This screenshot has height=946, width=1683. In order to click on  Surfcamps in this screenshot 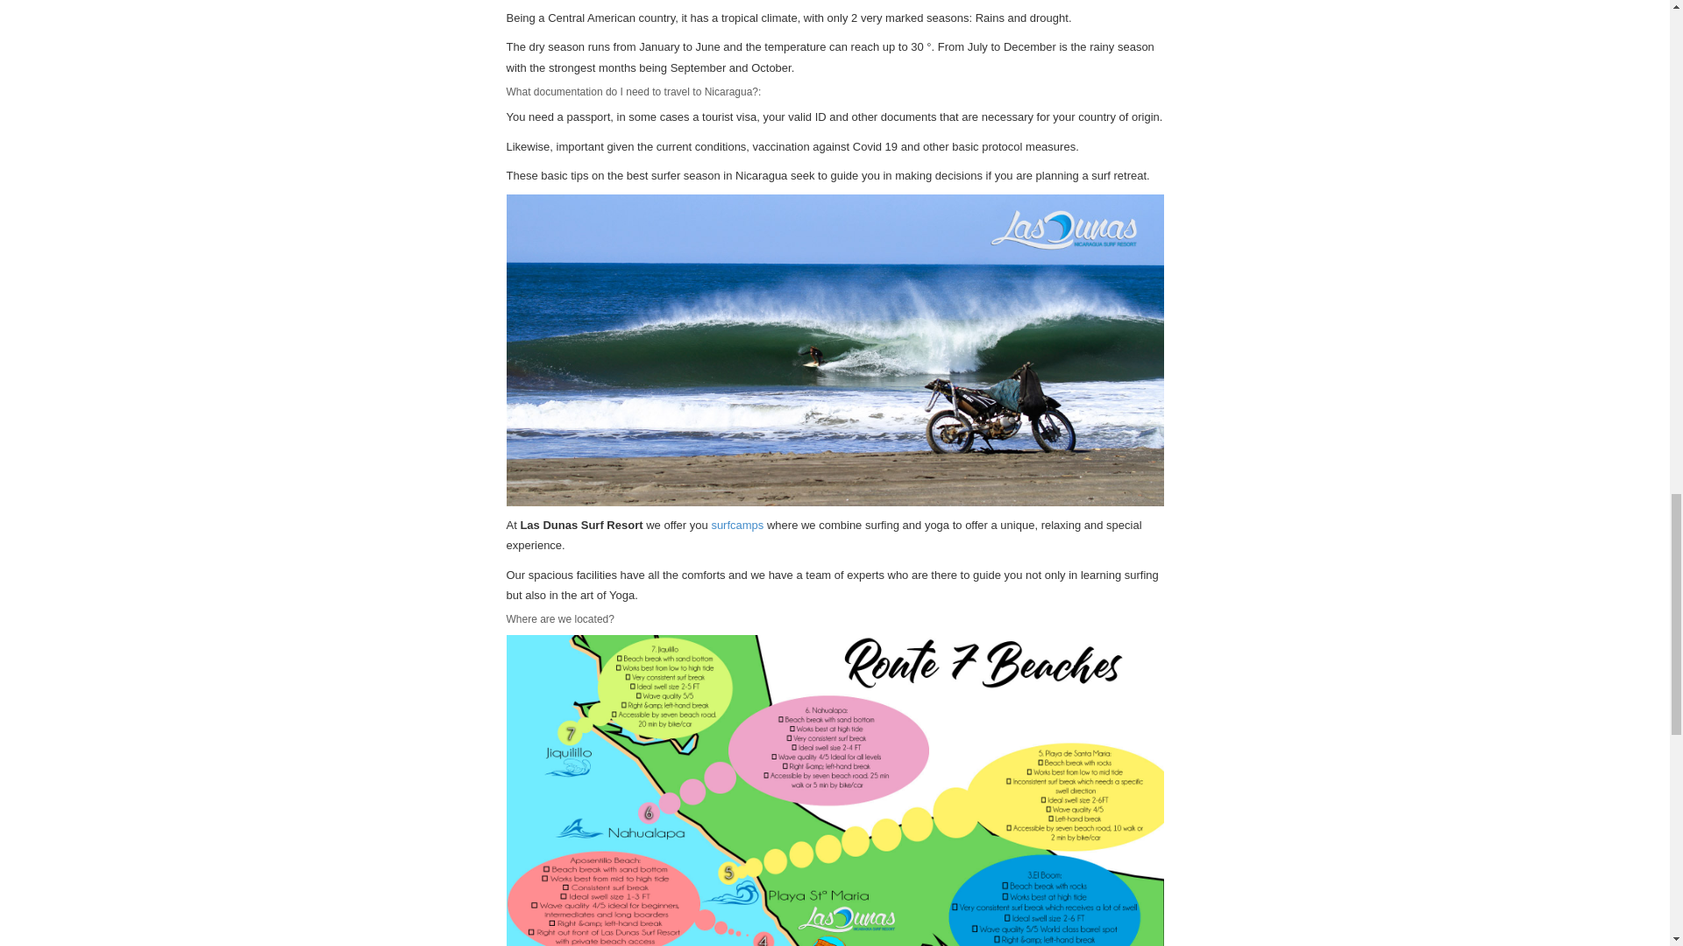, I will do `click(736, 524)`.